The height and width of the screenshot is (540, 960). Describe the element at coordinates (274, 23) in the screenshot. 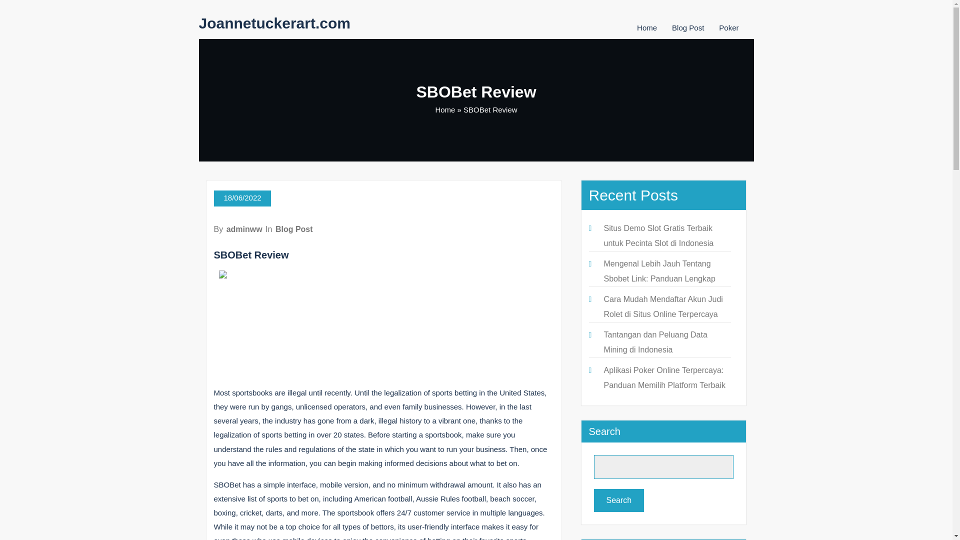

I see `Joannetuckerart.com` at that location.